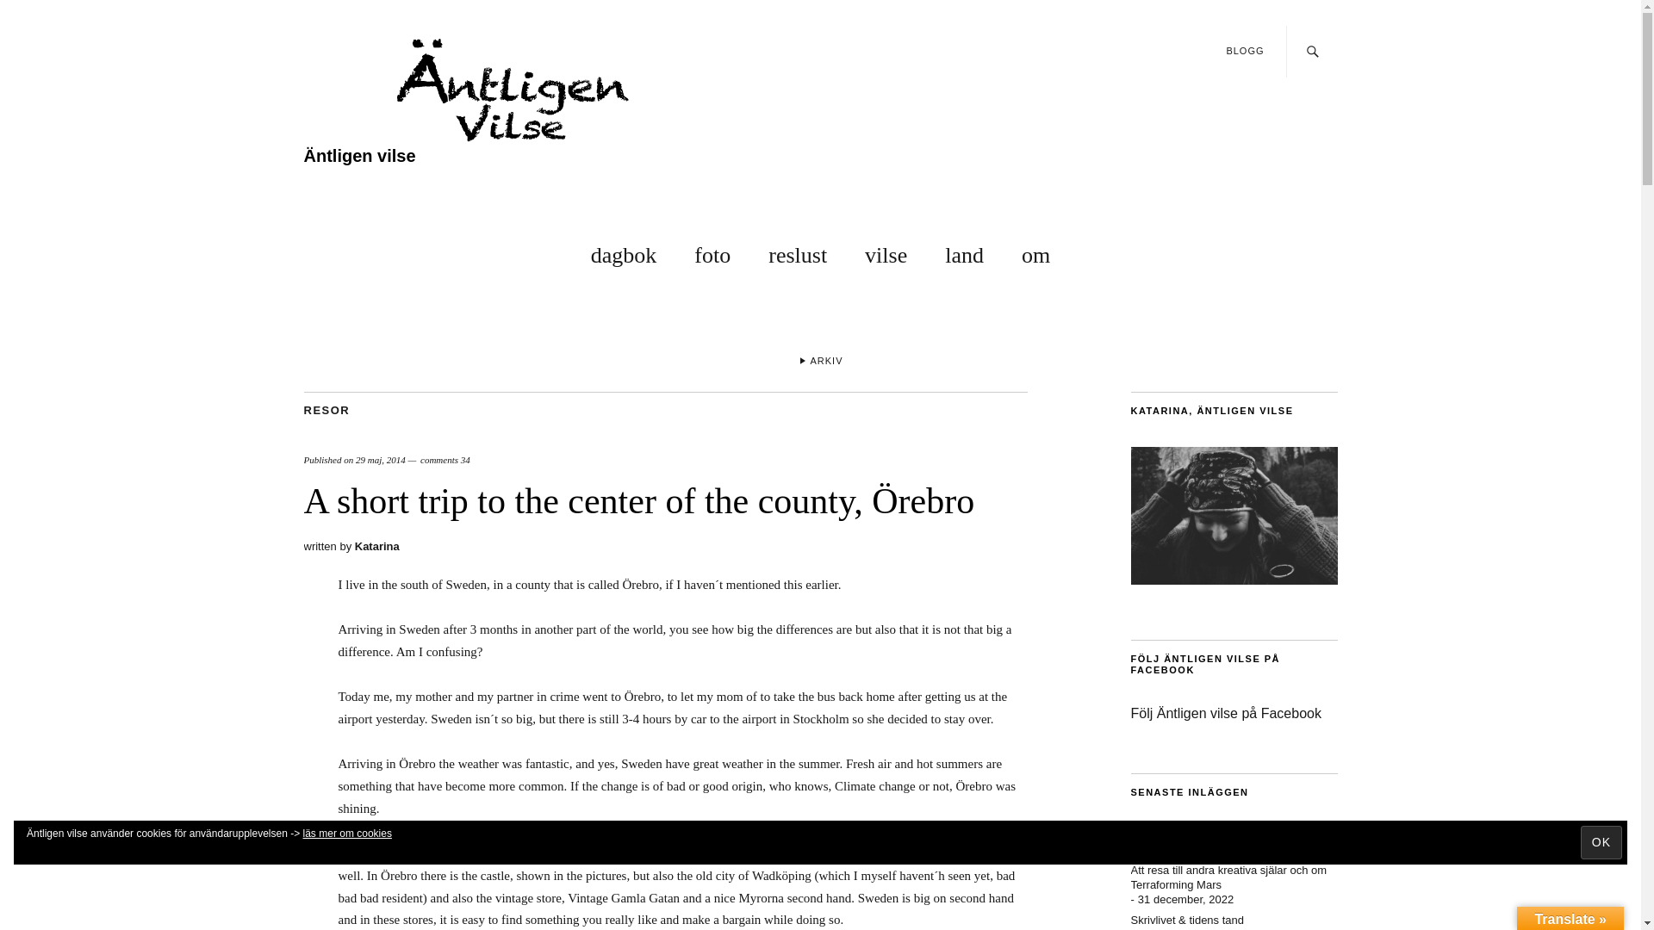  What do you see at coordinates (886, 251) in the screenshot?
I see `vilse` at bounding box center [886, 251].